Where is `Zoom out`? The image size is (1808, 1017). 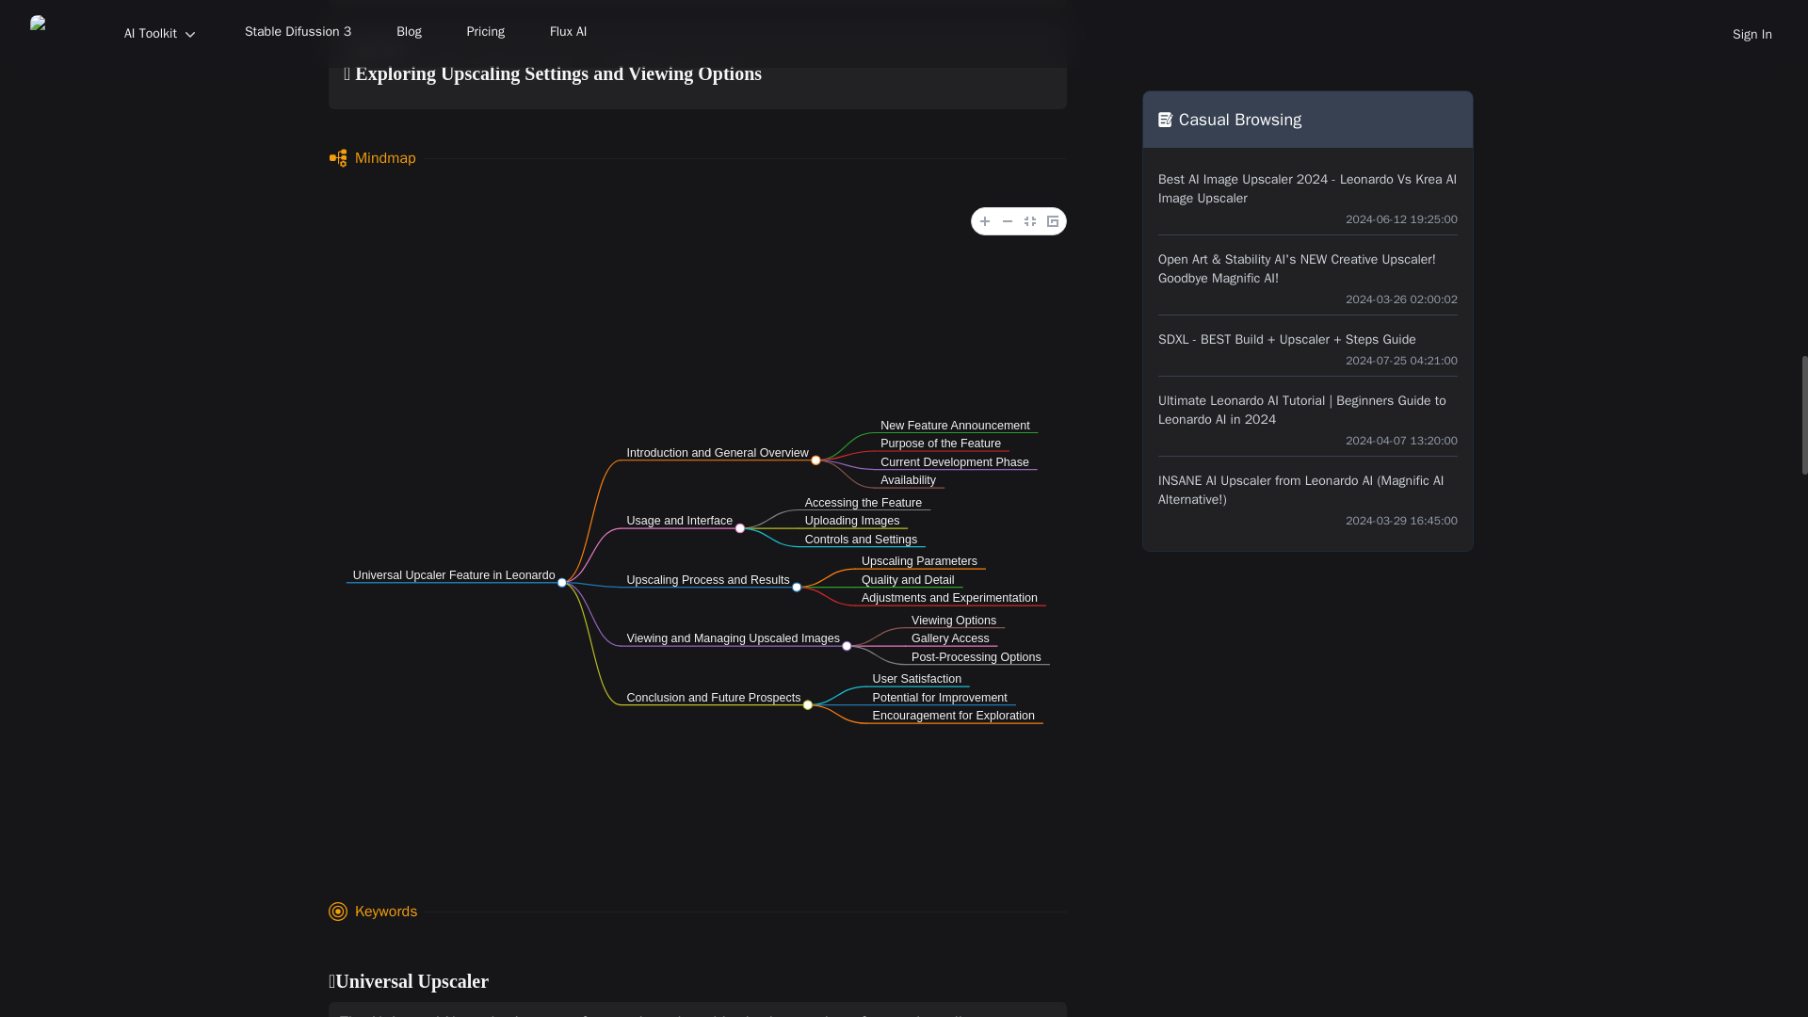 Zoom out is located at coordinates (1007, 220).